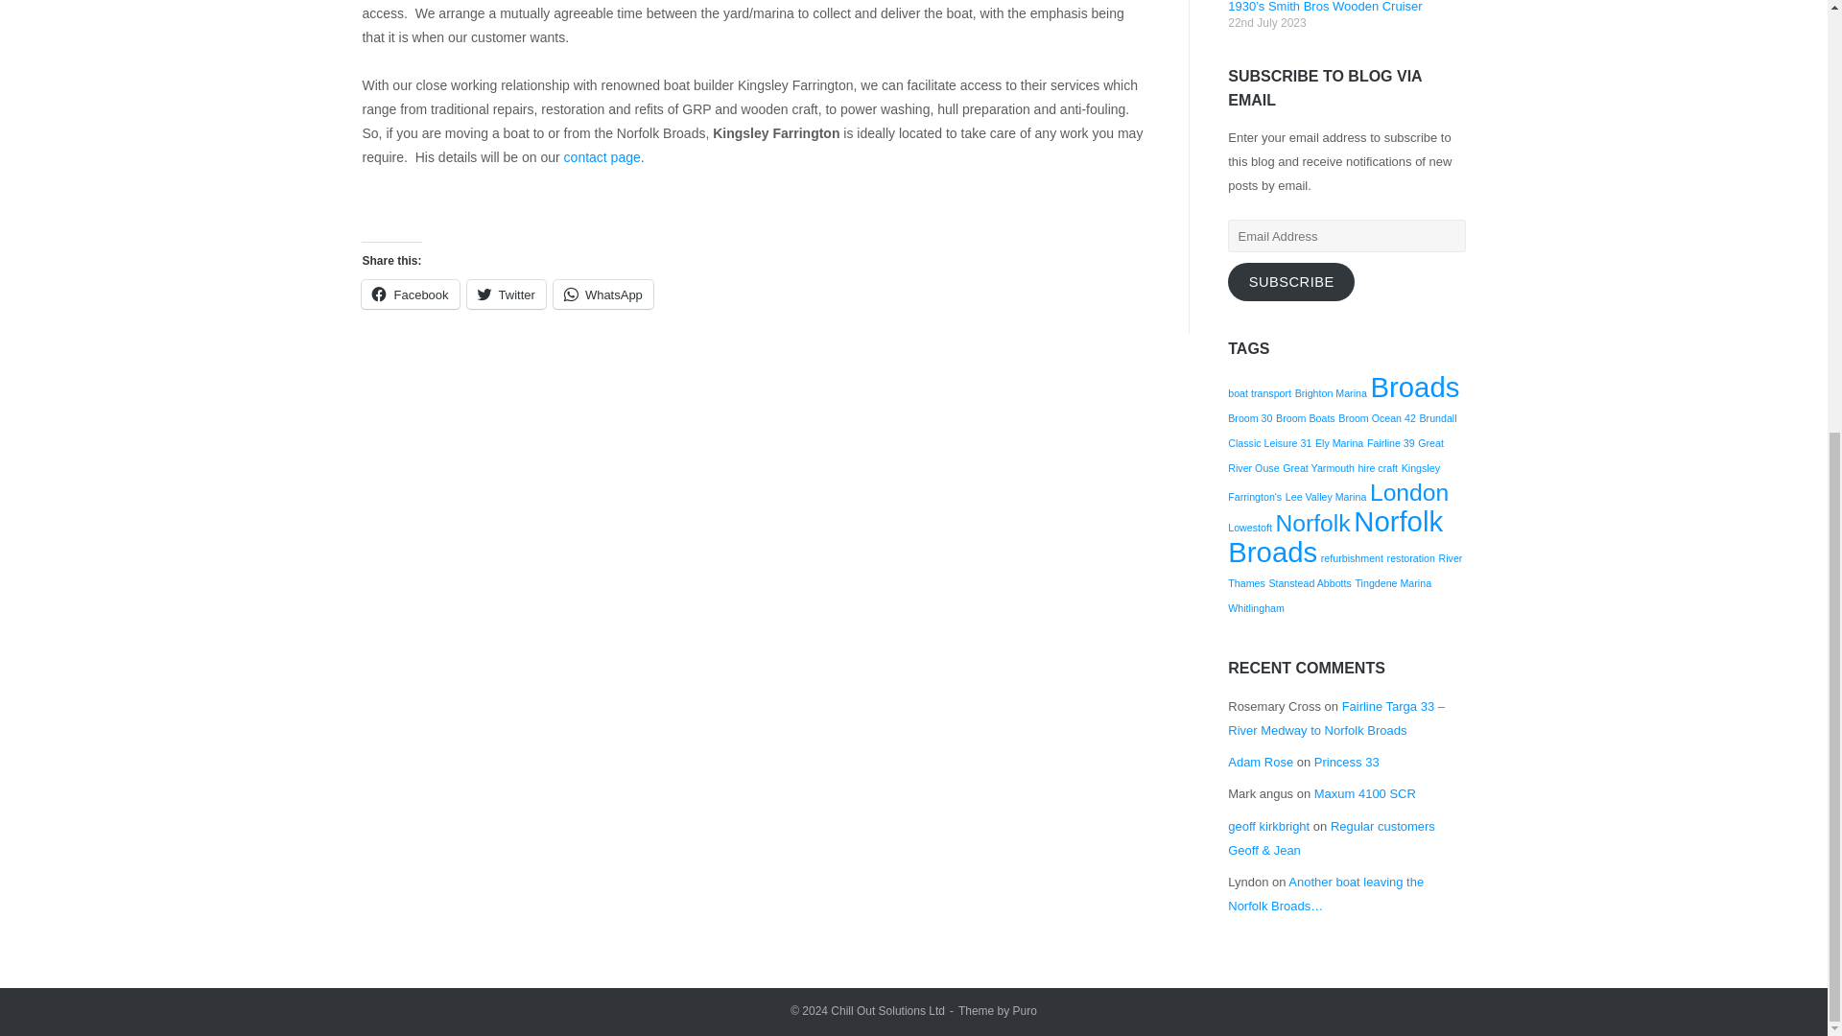  Describe the element at coordinates (1270, 442) in the screenshot. I see `Classic Leisure 31` at that location.